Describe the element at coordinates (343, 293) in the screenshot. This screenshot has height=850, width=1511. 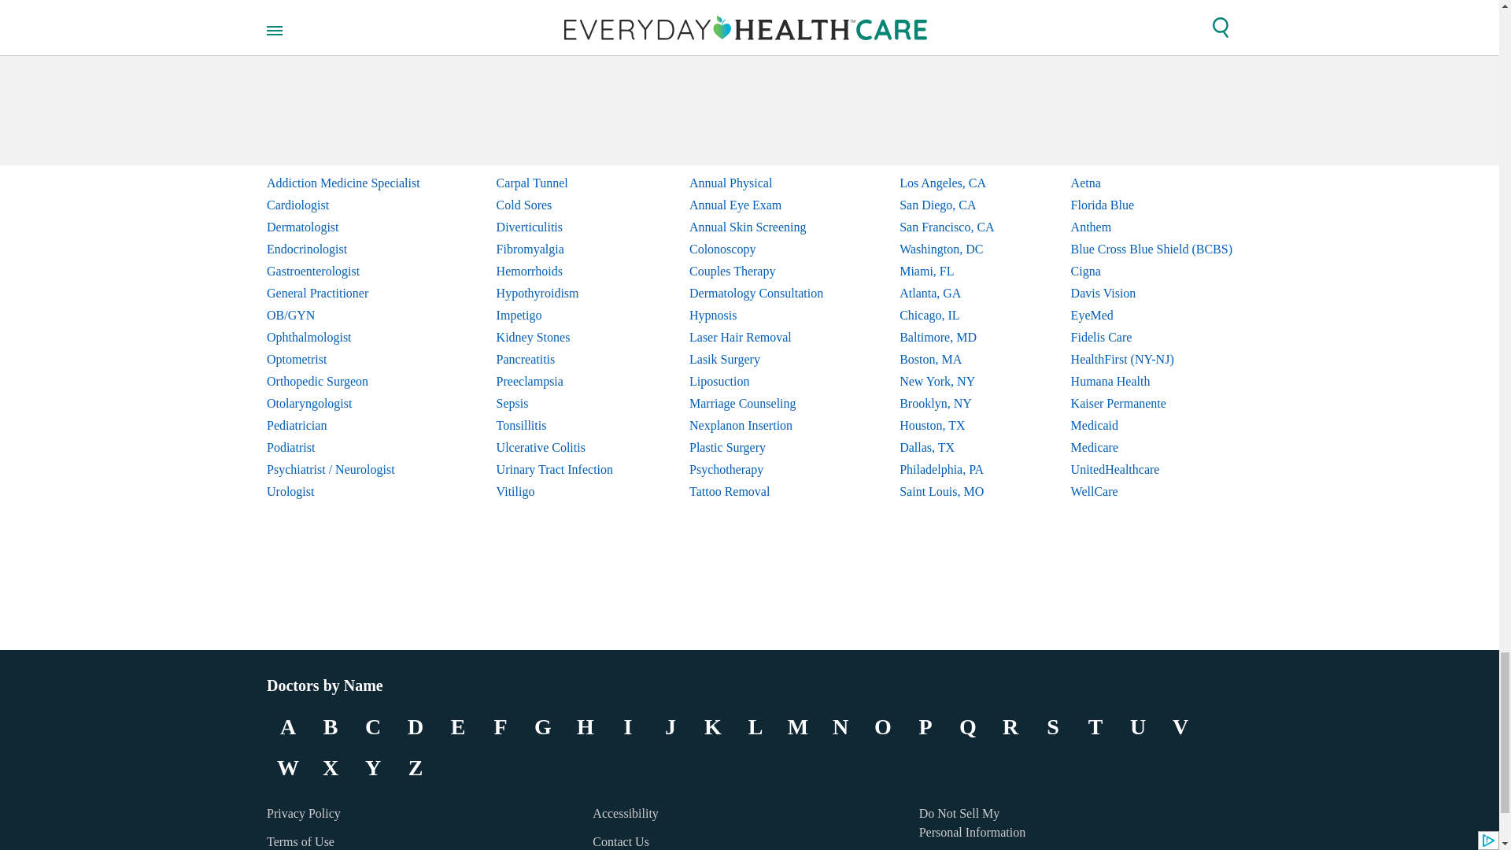
I see `General Practitioner` at that location.